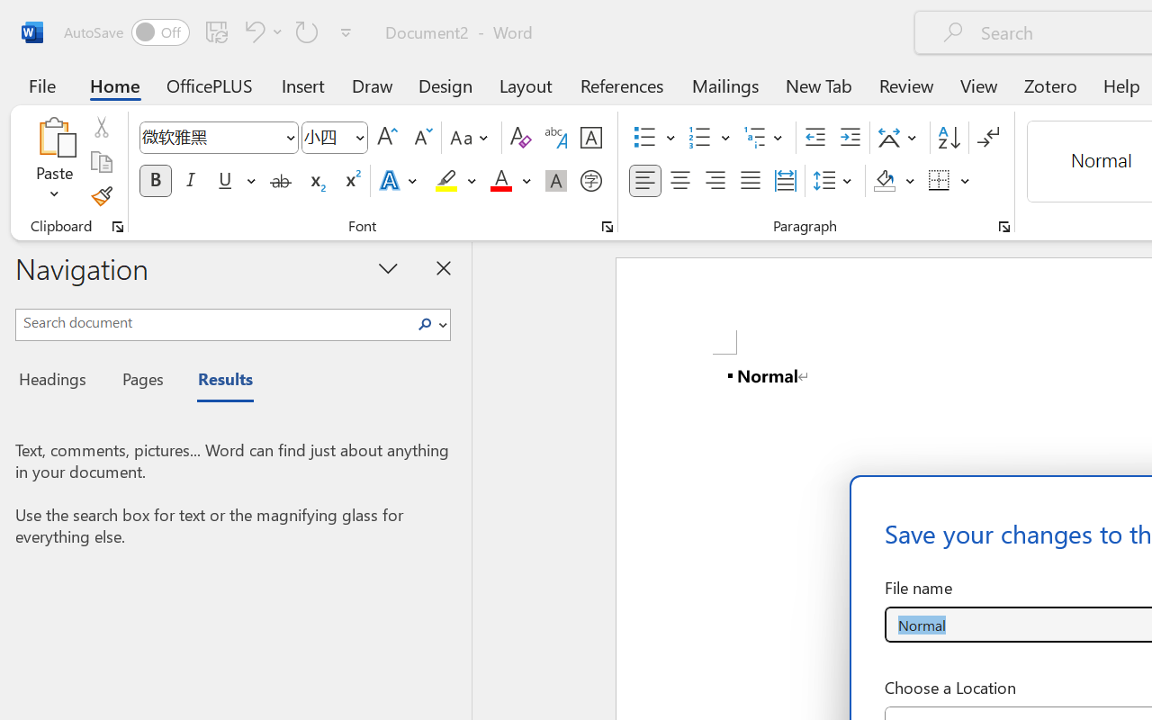 The width and height of the screenshot is (1152, 720). I want to click on Font, so click(211, 137).